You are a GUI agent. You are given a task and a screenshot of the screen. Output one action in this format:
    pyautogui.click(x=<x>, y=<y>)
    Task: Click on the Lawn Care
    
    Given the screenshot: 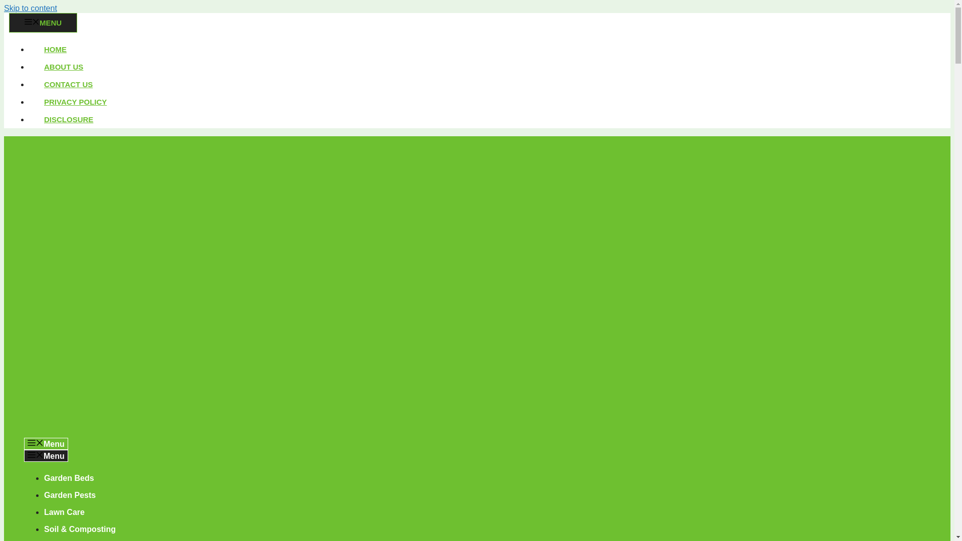 What is the action you would take?
    pyautogui.click(x=64, y=512)
    